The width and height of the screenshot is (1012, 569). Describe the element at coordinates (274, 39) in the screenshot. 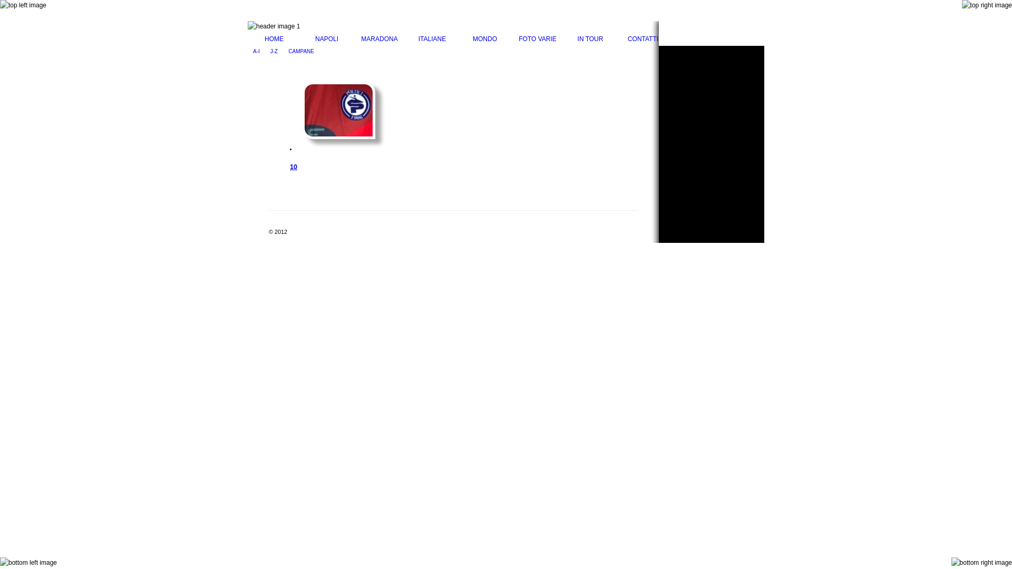

I see `HOME` at that location.